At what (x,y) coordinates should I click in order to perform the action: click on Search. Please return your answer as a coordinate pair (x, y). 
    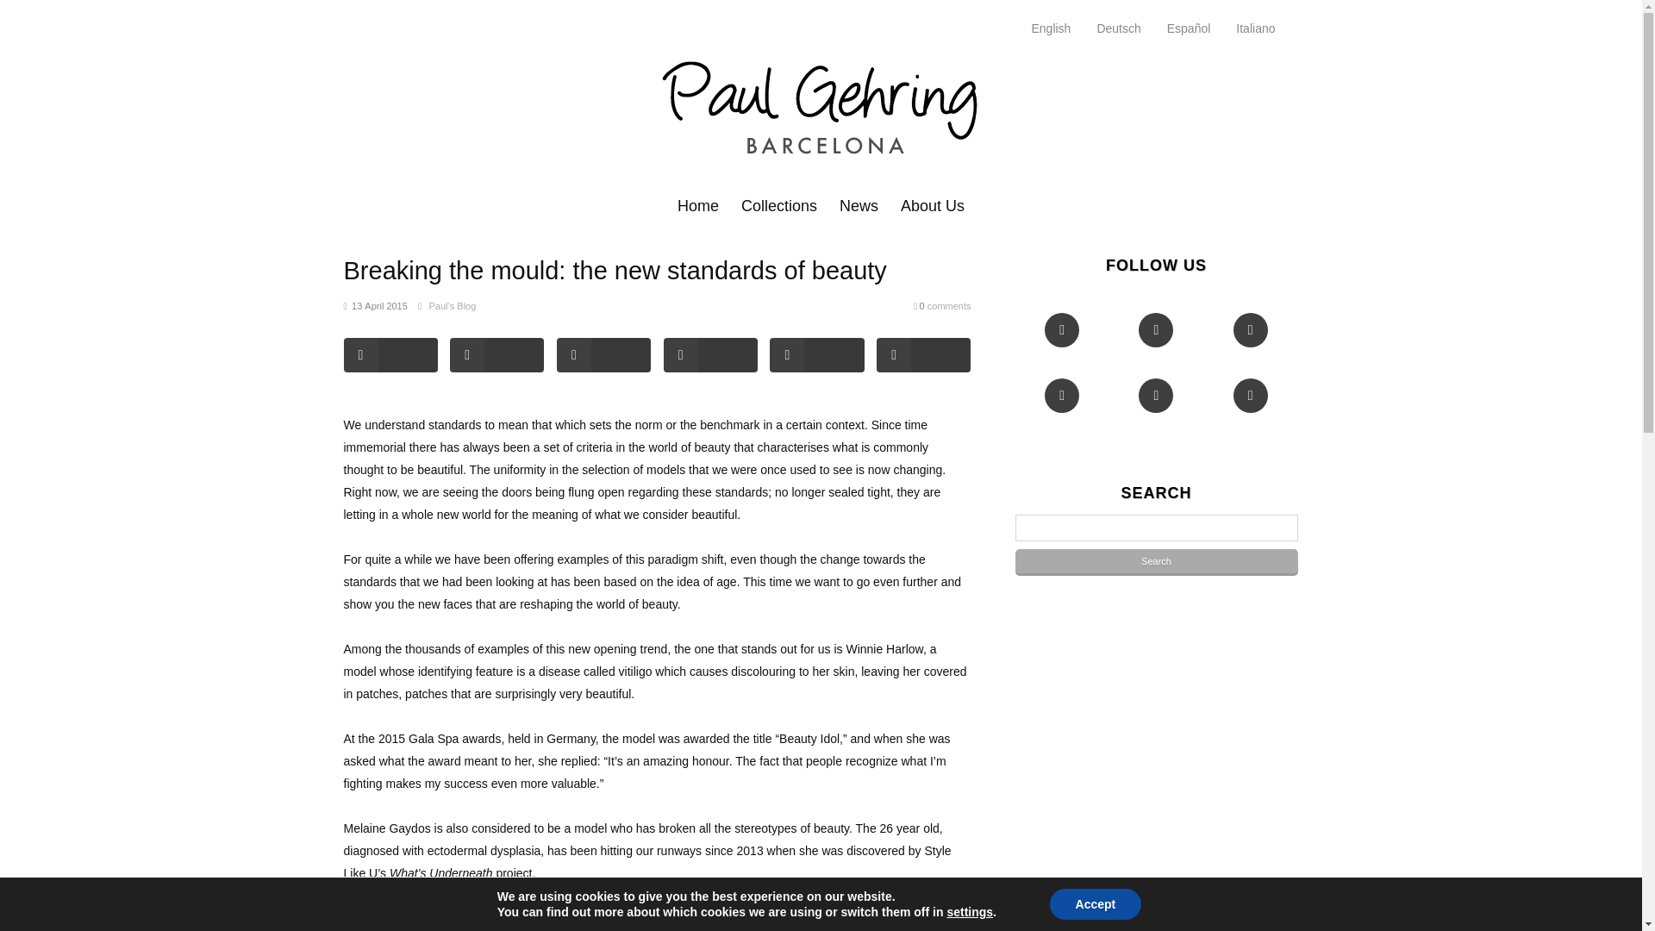
    Looking at the image, I should click on (1053, 28).